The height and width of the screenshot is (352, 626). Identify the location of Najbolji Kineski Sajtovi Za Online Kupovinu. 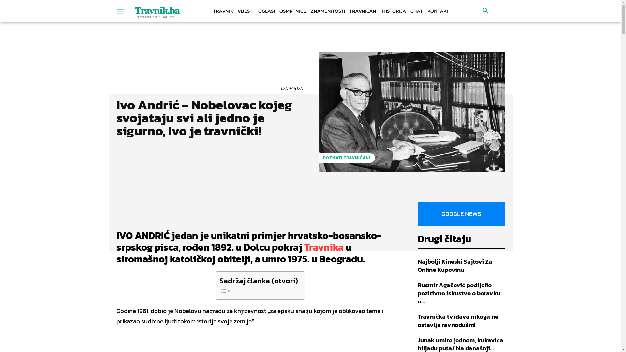
(455, 266).